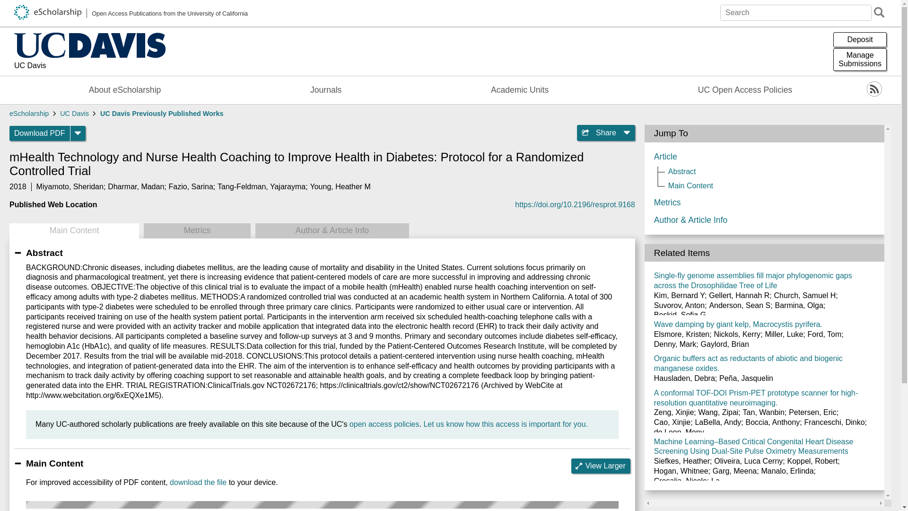 This screenshot has height=511, width=908. Describe the element at coordinates (197, 231) in the screenshot. I see `Metrics` at that location.